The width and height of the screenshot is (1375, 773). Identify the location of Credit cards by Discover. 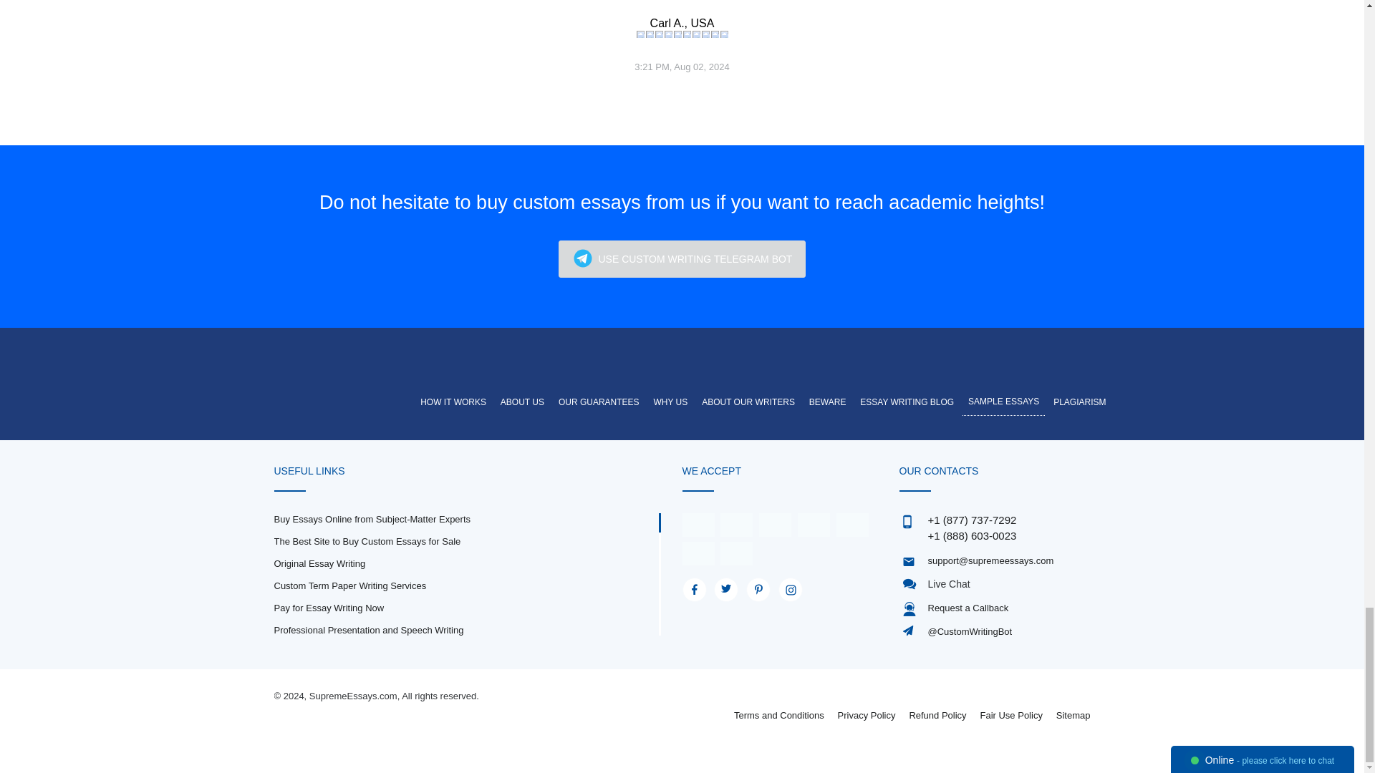
(852, 524).